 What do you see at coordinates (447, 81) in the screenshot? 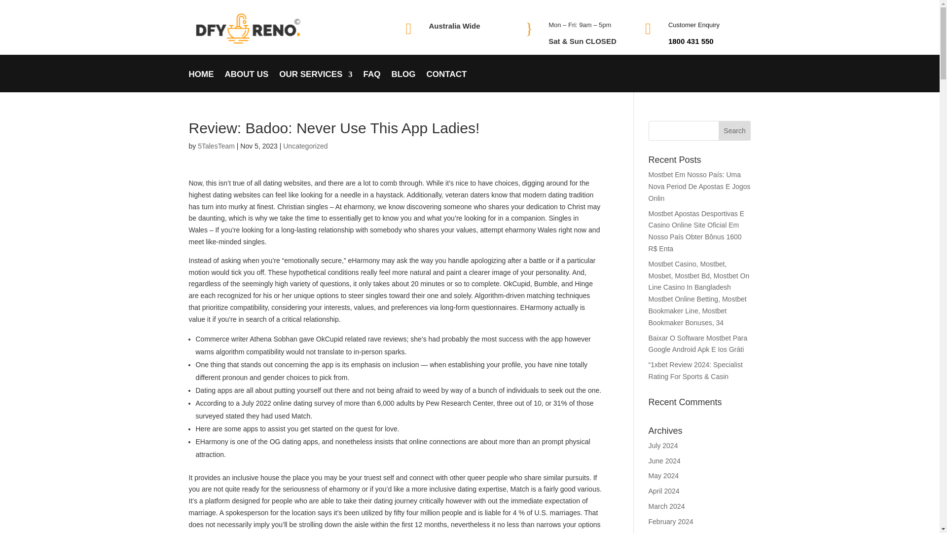
I see `CONTACT` at bounding box center [447, 81].